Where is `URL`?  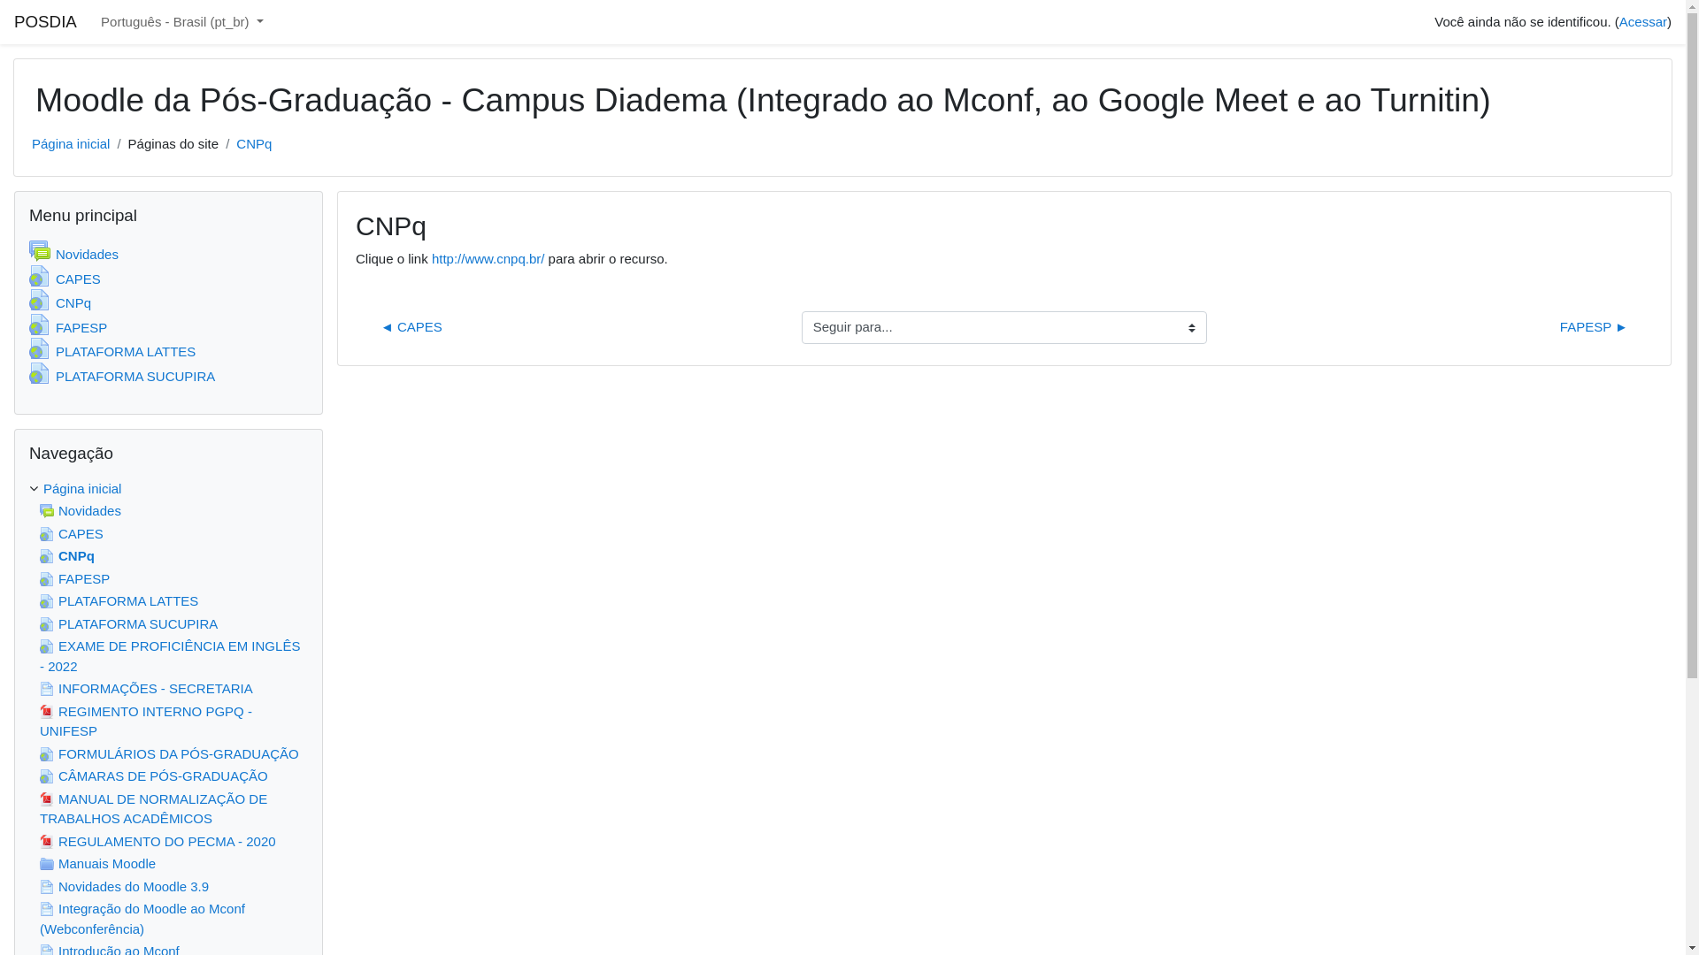 URL is located at coordinates (47, 578).